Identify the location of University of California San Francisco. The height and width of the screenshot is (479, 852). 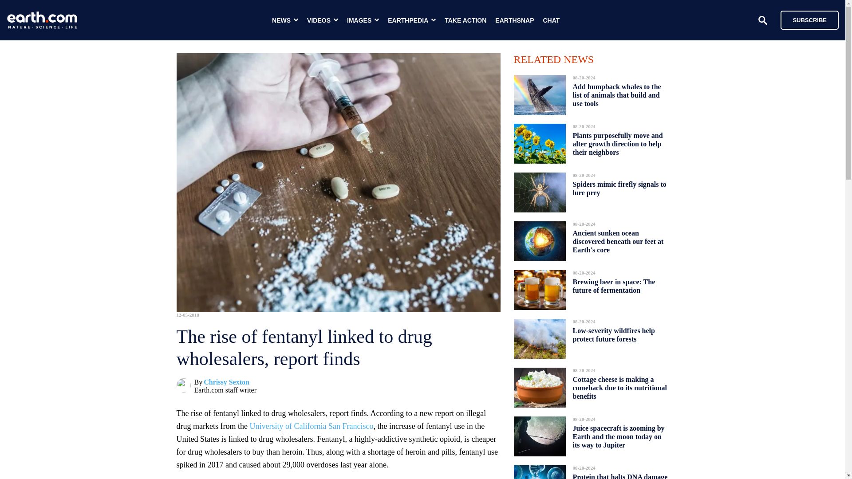
(311, 426).